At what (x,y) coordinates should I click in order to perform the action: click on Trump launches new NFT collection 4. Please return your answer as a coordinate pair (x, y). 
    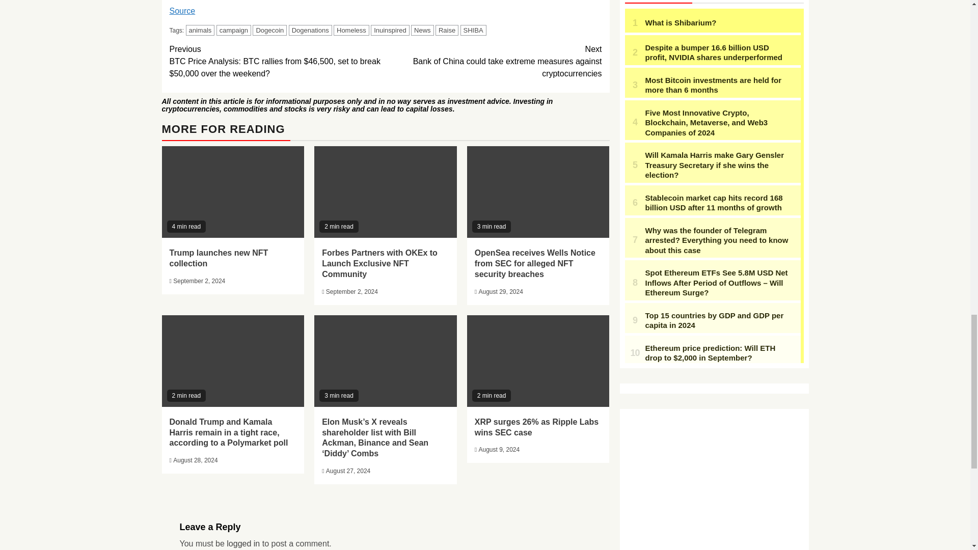
    Looking at the image, I should click on (233, 191).